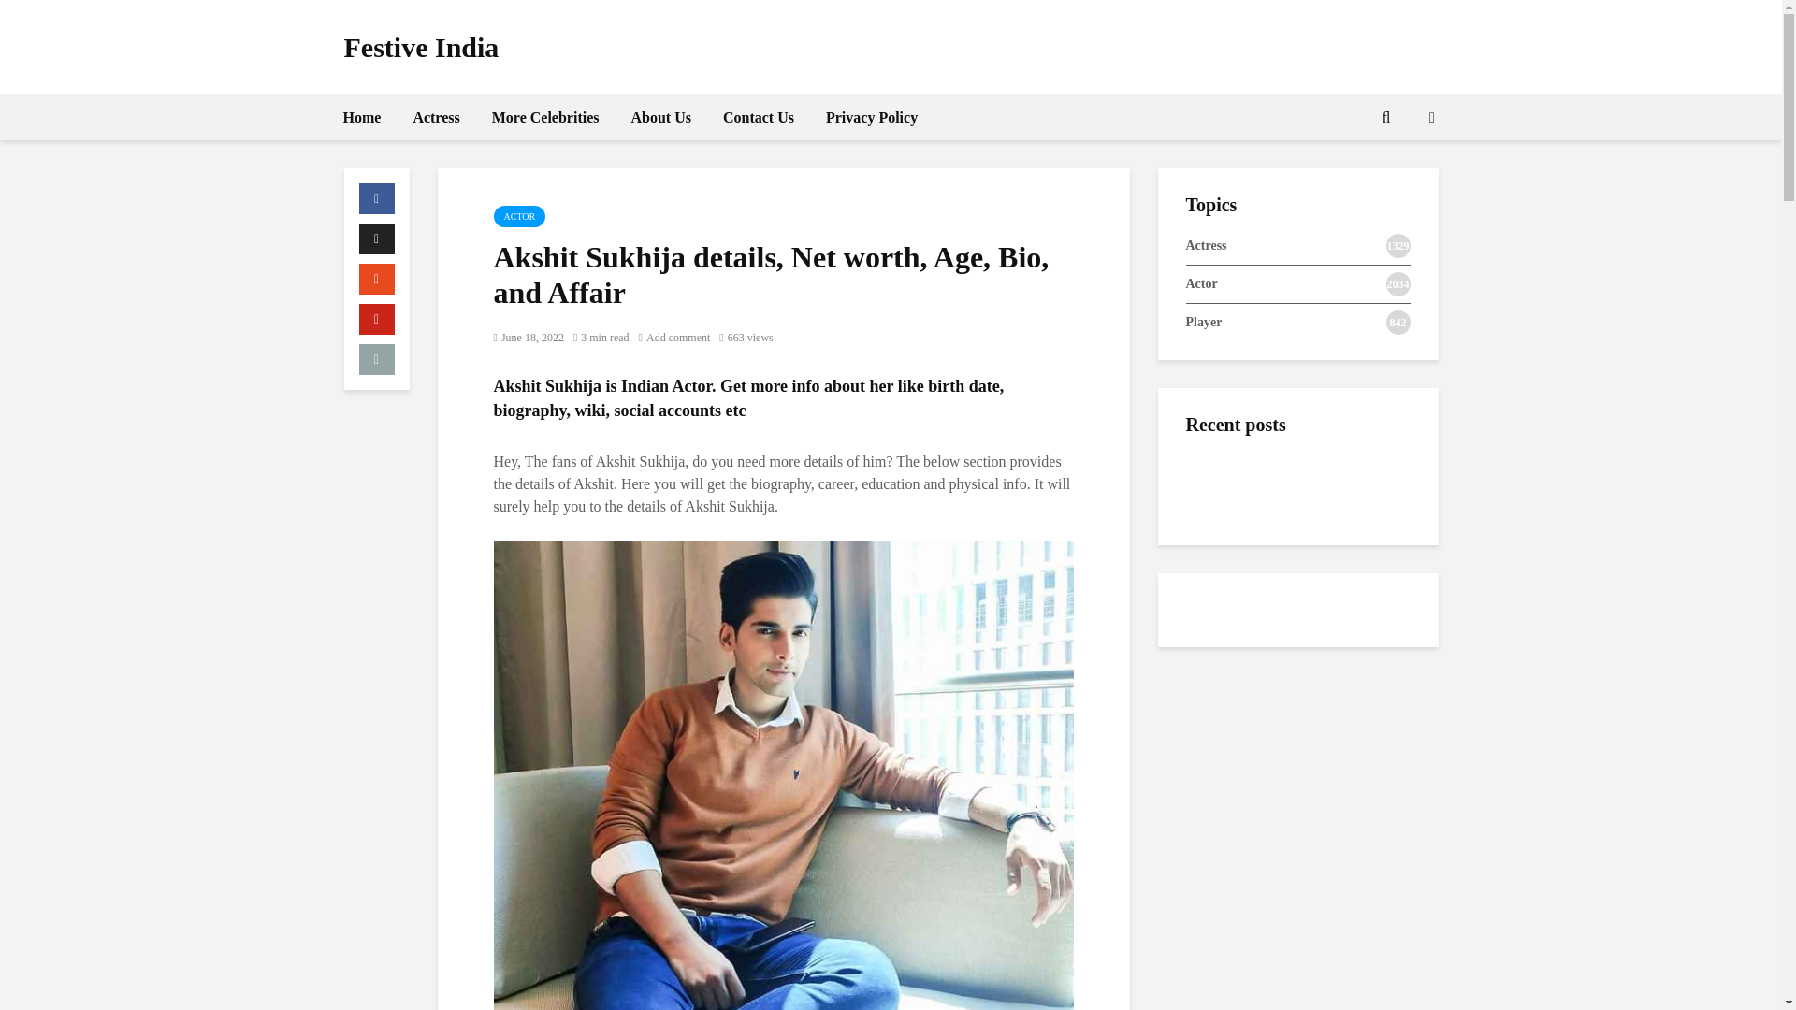 The height and width of the screenshot is (1010, 1796). I want to click on ACTOR, so click(520, 217).